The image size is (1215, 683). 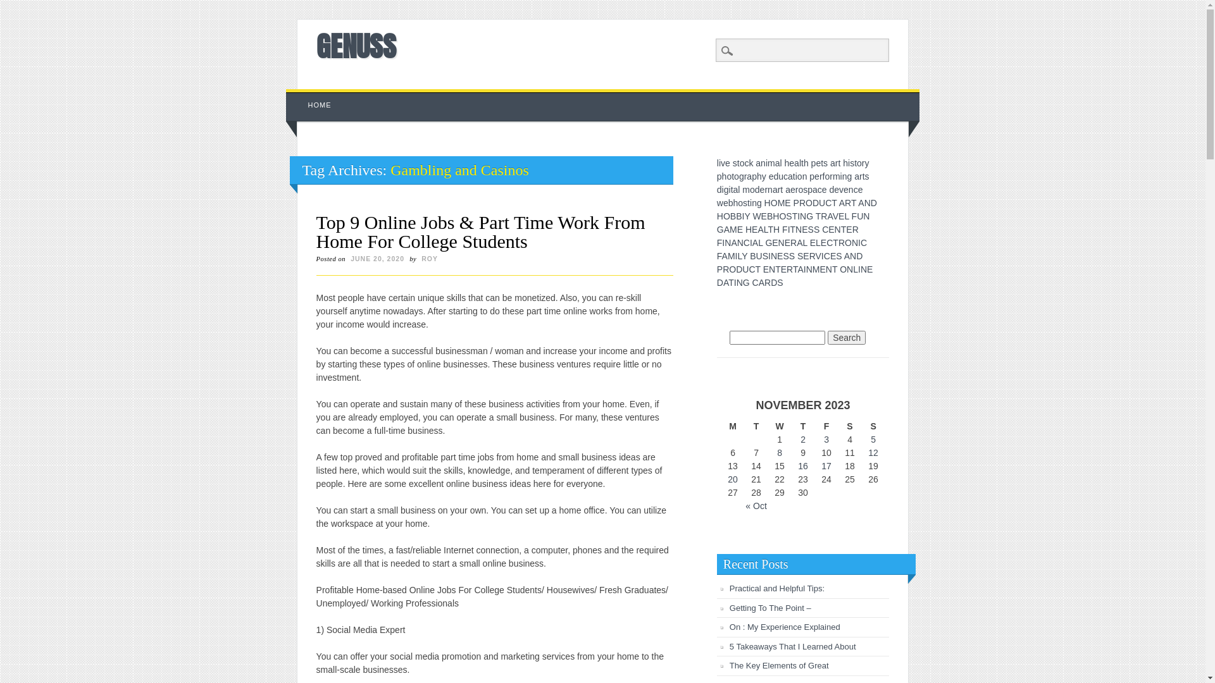 I want to click on d, so click(x=776, y=176).